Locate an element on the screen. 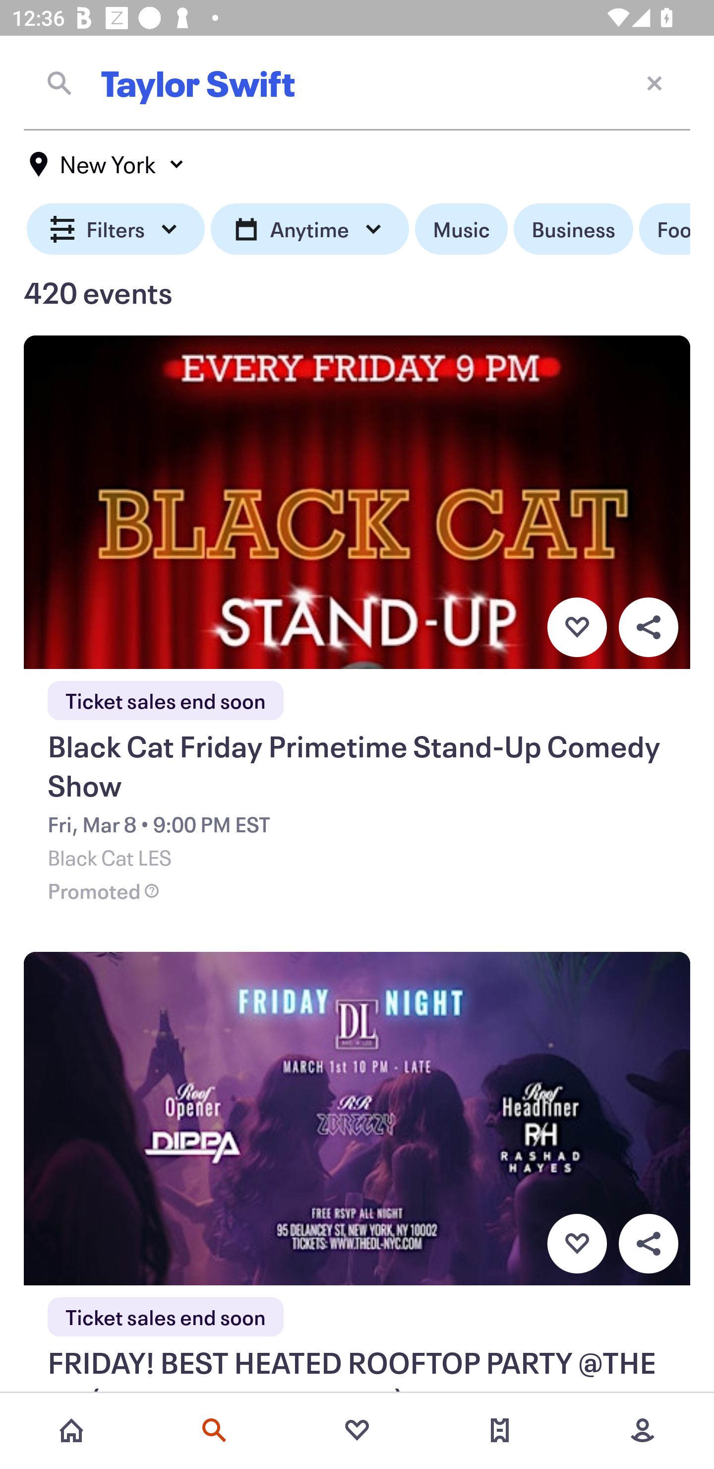 The height and width of the screenshot is (1469, 714). Home is located at coordinates (71, 1430).